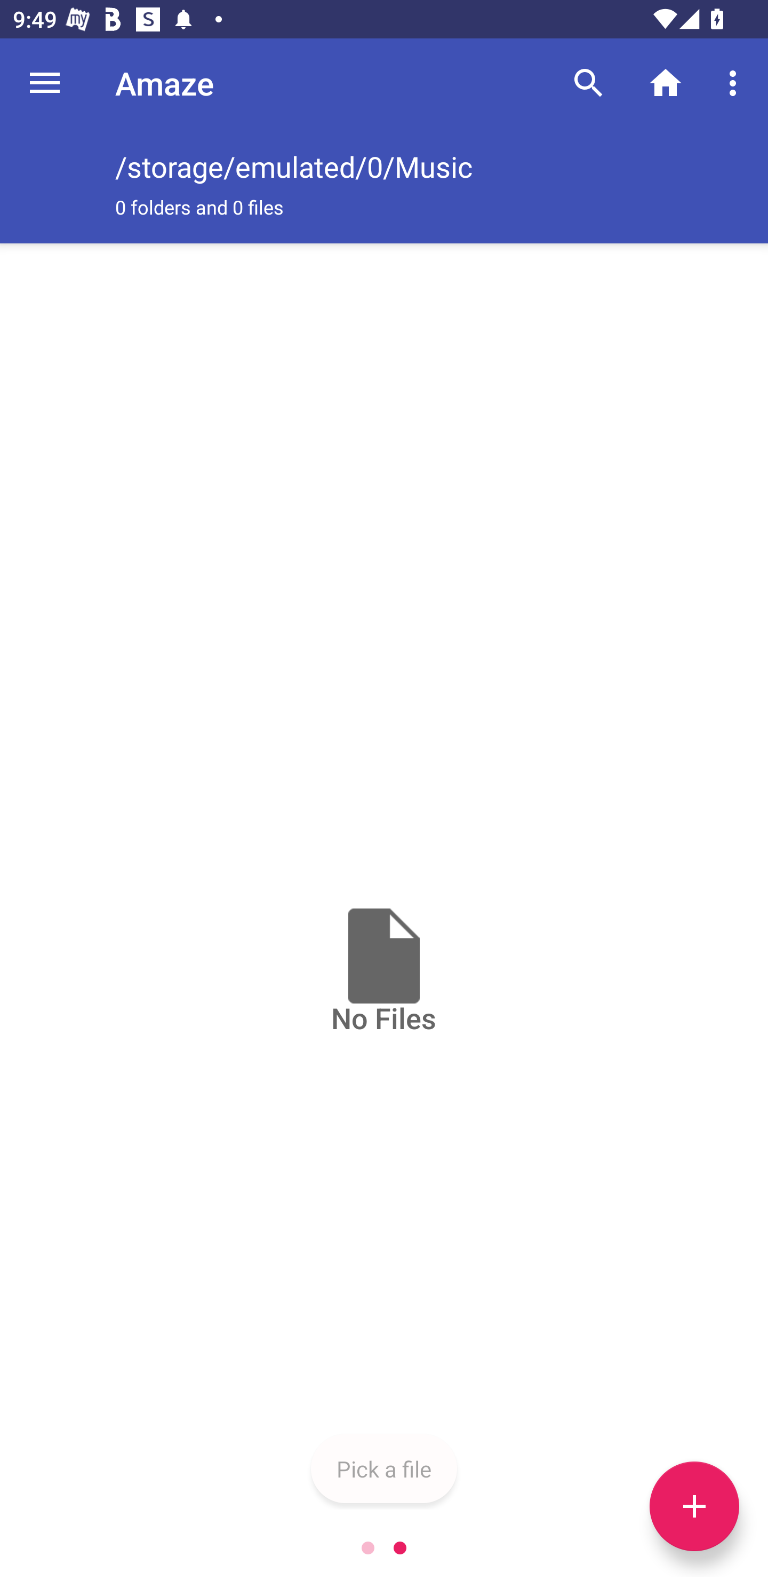 This screenshot has height=1580, width=768. I want to click on More options, so click(736, 82).